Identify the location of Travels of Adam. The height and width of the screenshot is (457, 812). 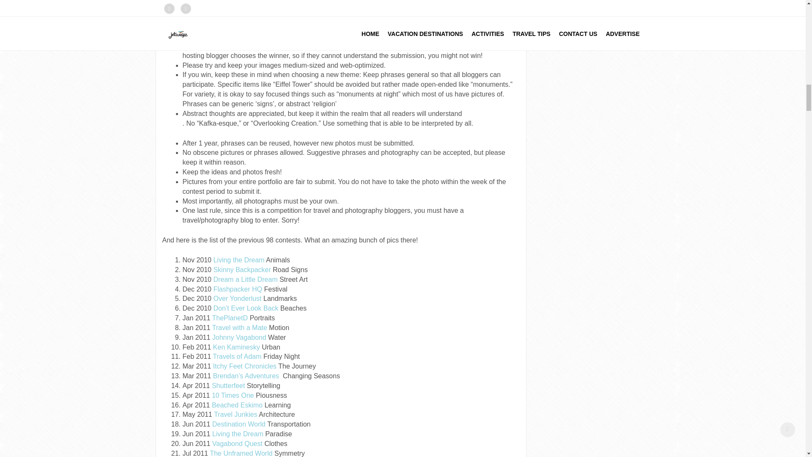
(237, 356).